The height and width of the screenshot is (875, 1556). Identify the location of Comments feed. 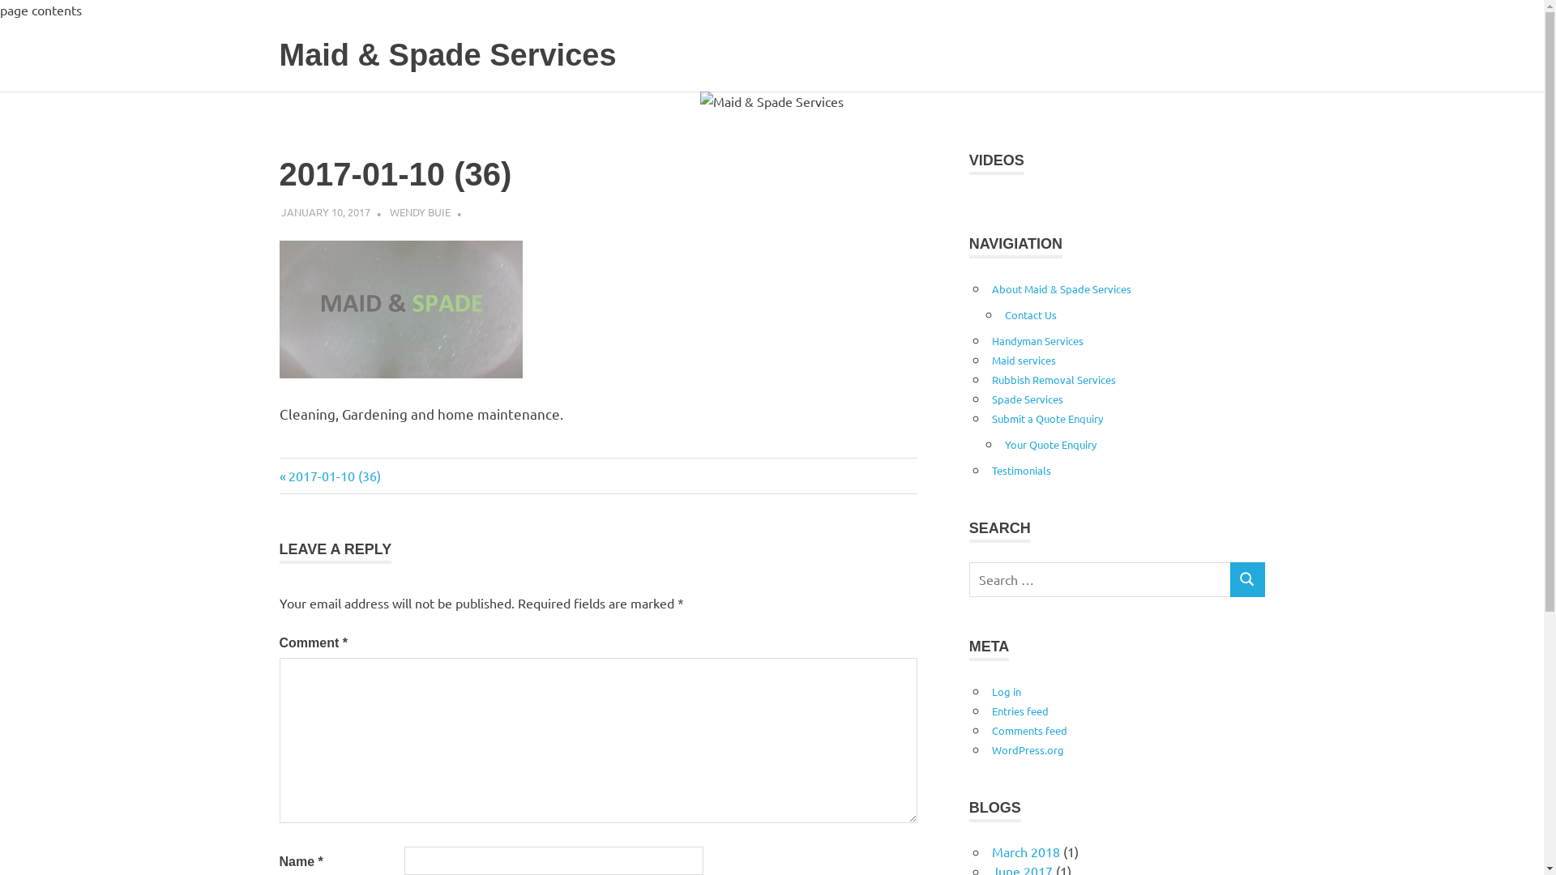
(1029, 731).